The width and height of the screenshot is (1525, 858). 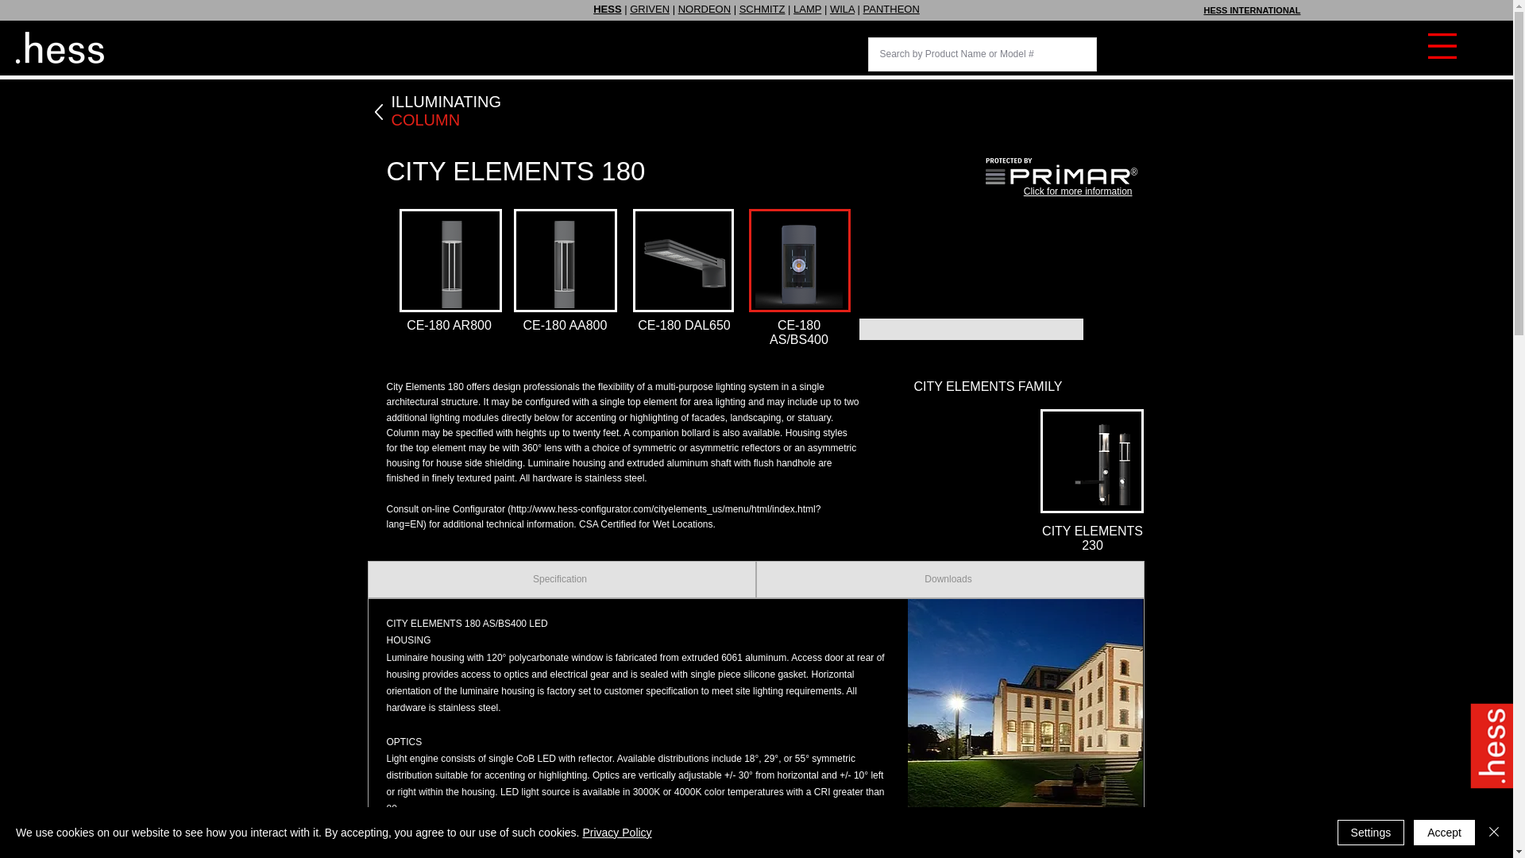 I want to click on SCHMITZ, so click(x=762, y=10).